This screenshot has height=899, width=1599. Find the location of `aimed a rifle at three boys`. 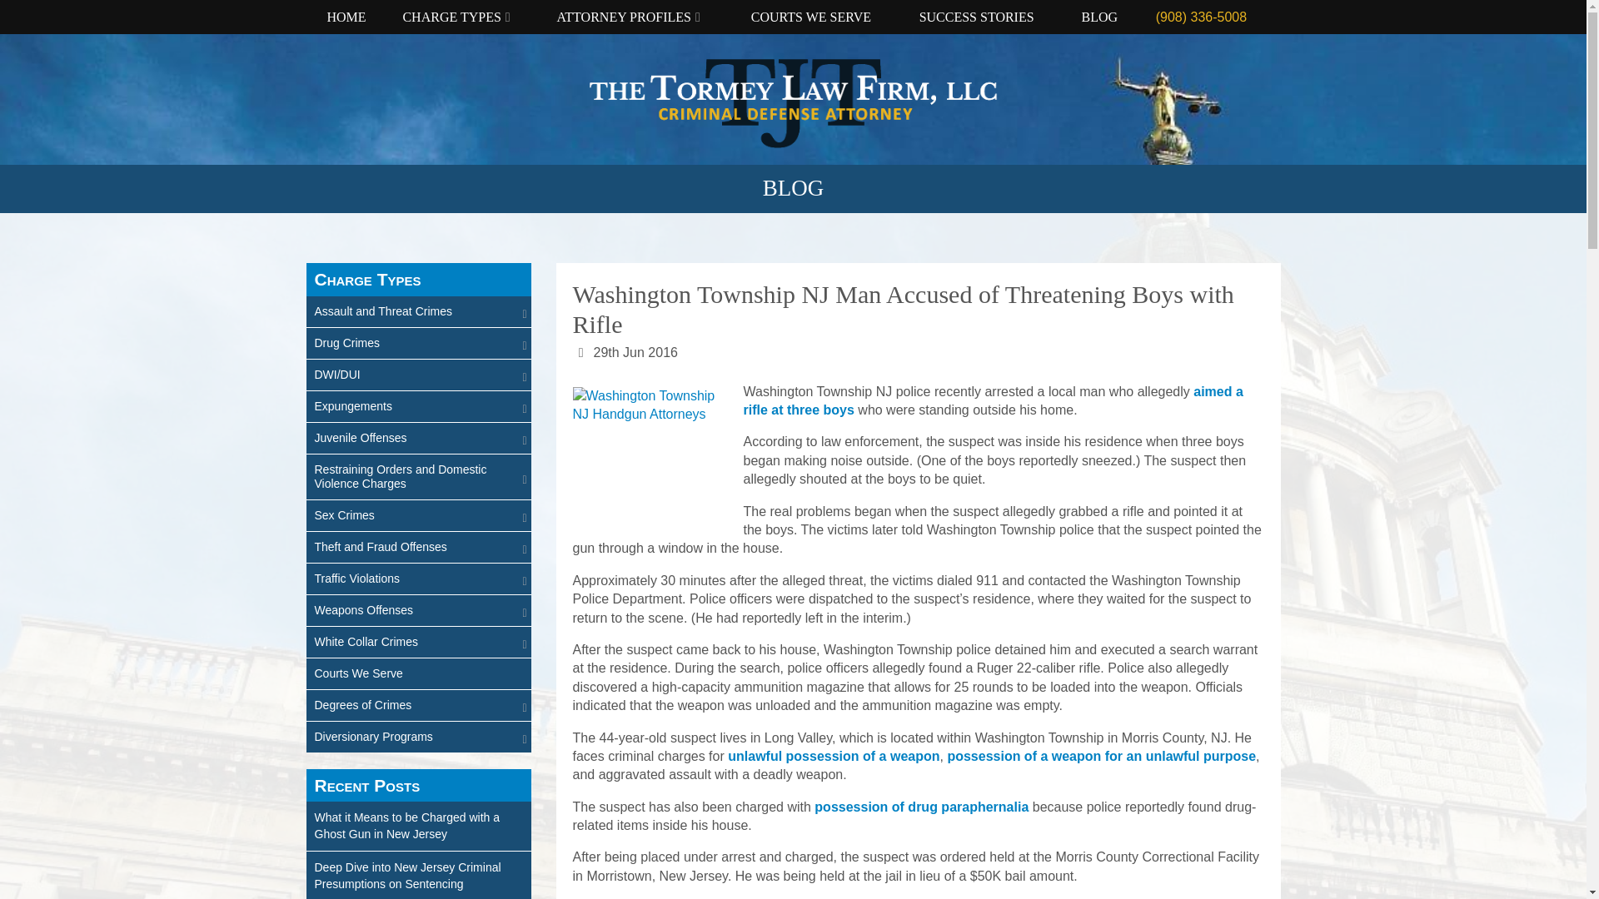

aimed a rifle at three boys is located at coordinates (993, 401).